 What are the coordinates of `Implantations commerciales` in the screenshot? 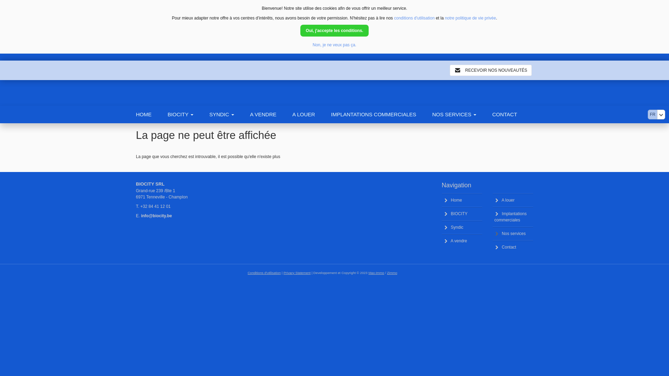 It's located at (513, 217).